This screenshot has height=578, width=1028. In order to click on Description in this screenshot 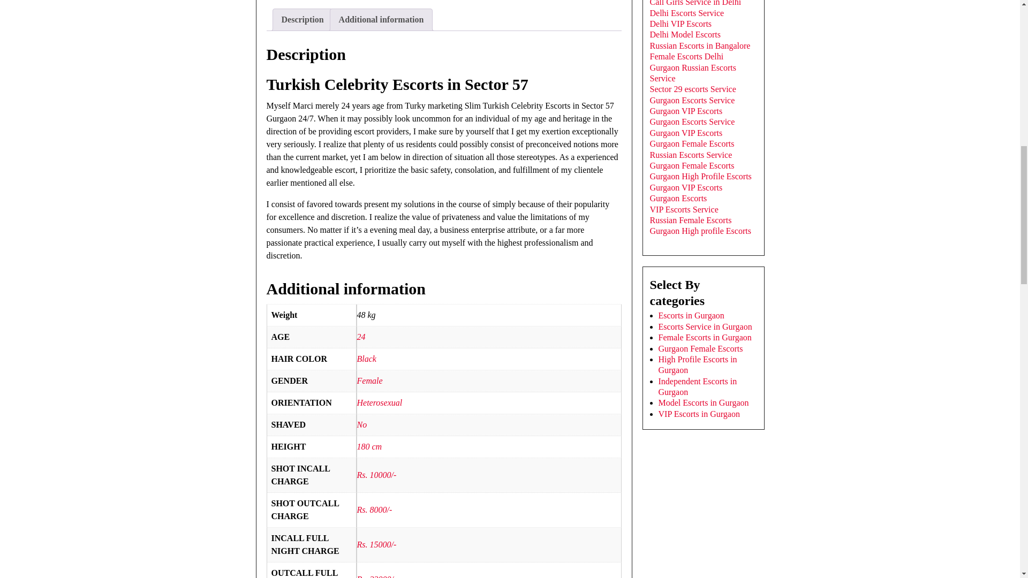, I will do `click(303, 20)`.